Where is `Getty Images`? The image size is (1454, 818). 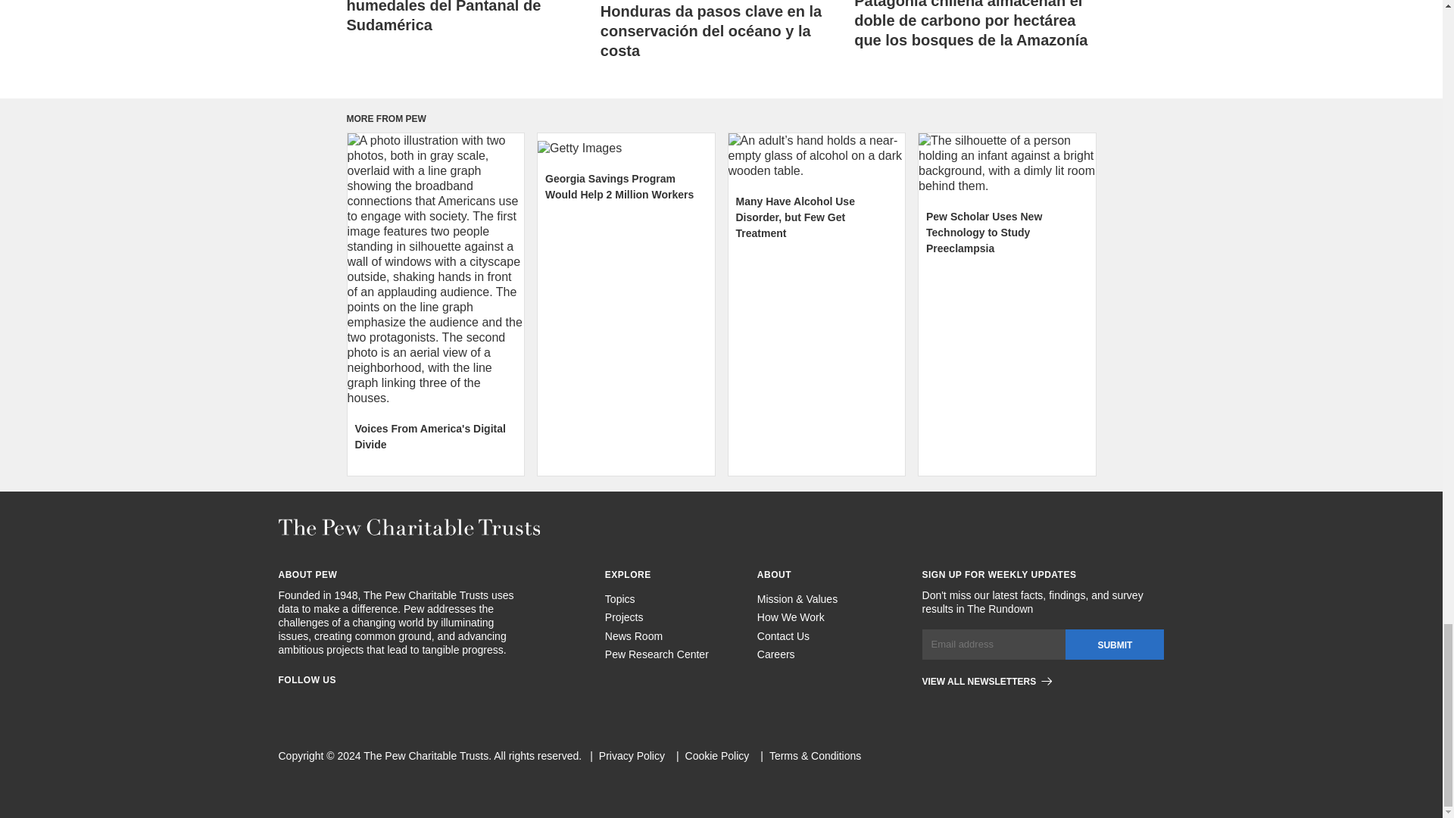 Getty Images is located at coordinates (626, 148).